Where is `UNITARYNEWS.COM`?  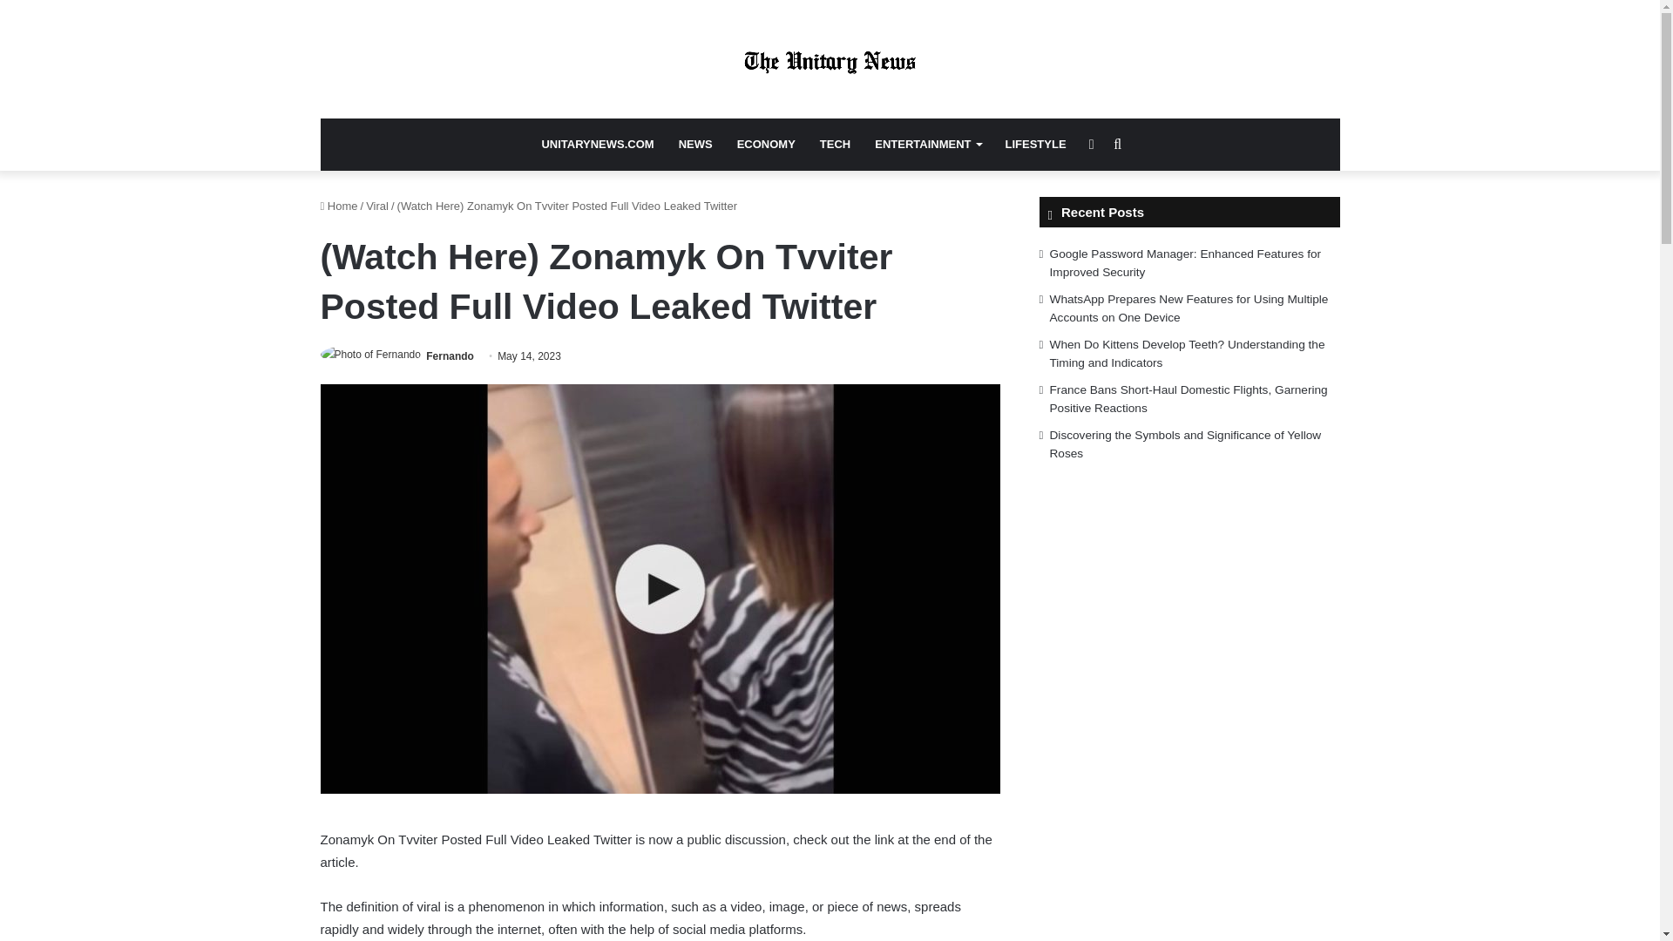
UNITARYNEWS.COM is located at coordinates (597, 145).